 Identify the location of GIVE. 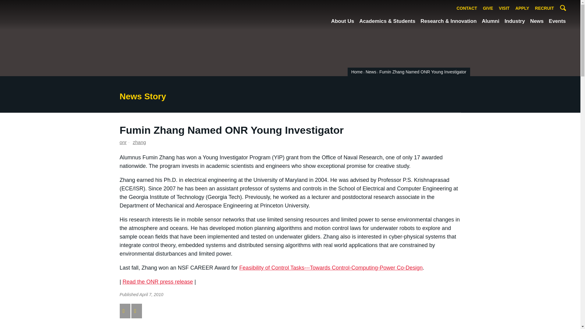
(488, 9).